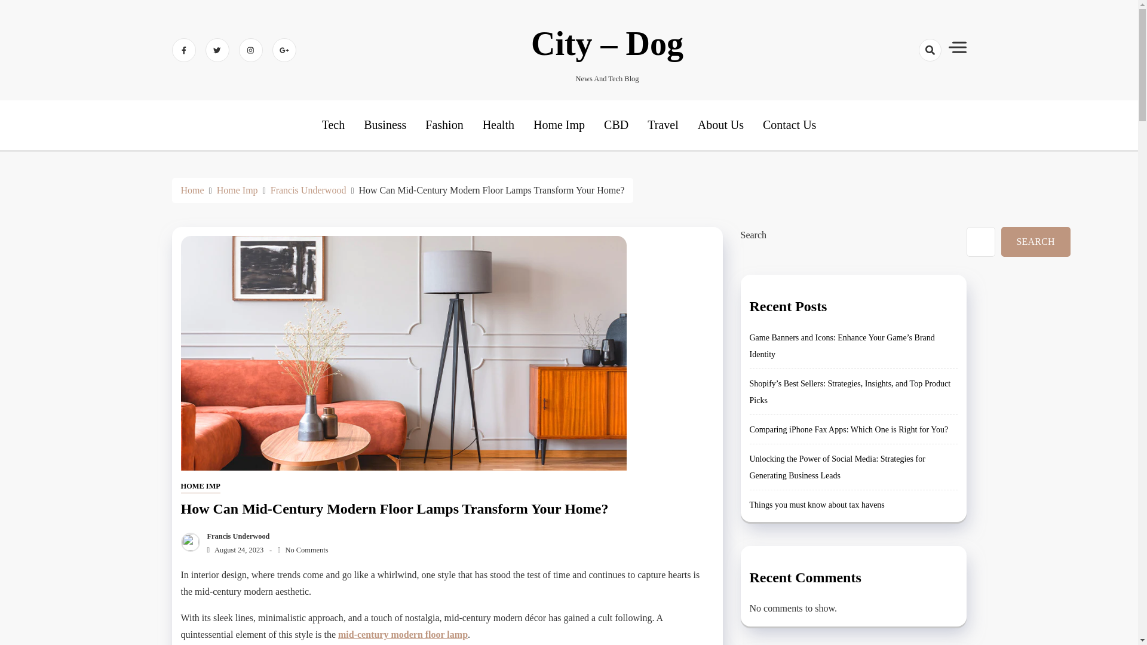 This screenshot has height=645, width=1147. Describe the element at coordinates (200, 487) in the screenshot. I see `HOME IMP` at that location.